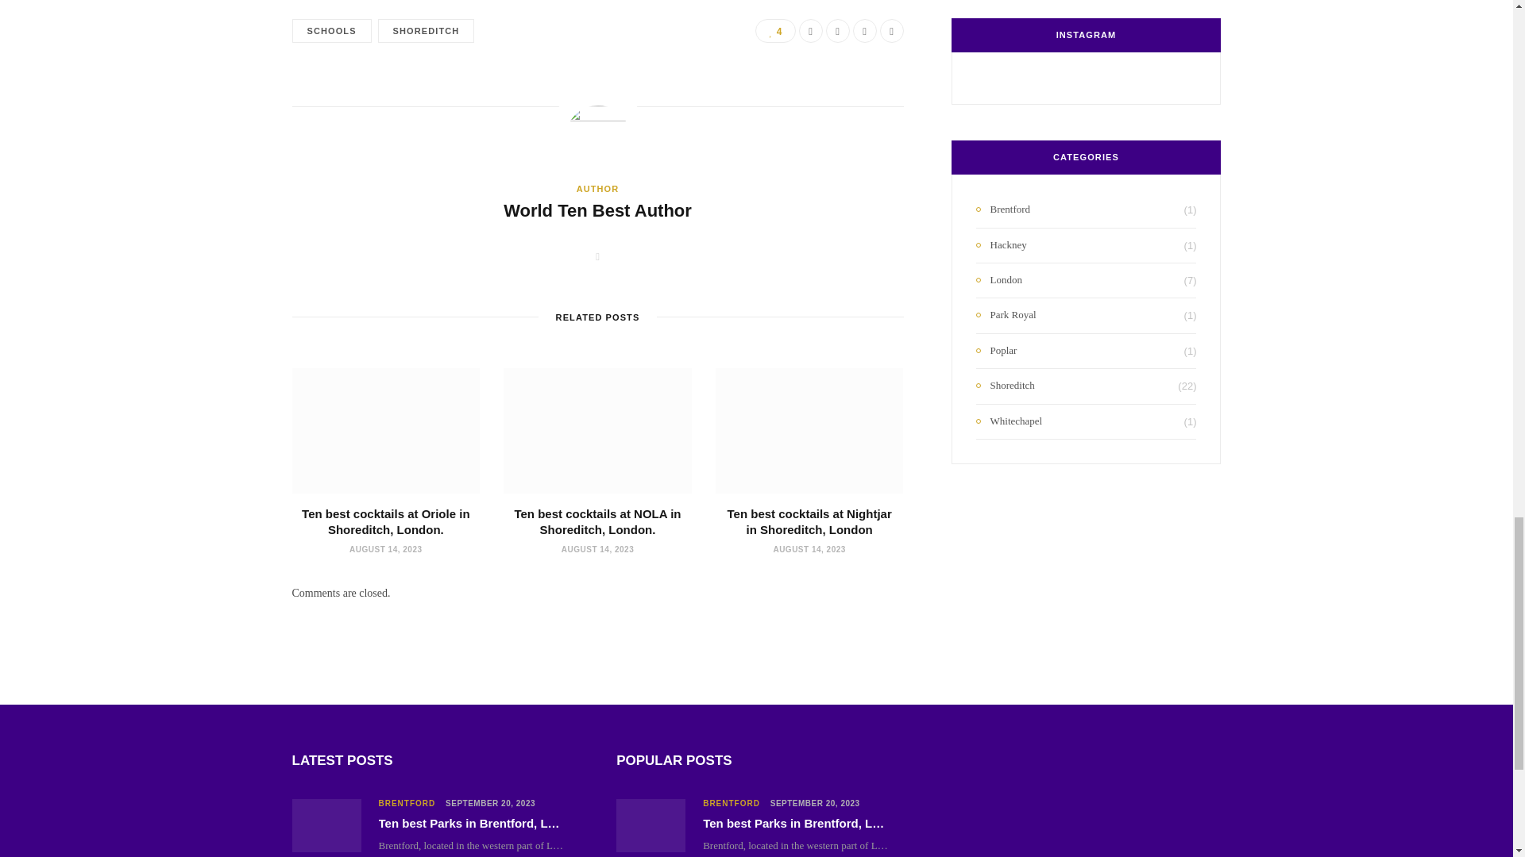 The width and height of the screenshot is (1525, 857). What do you see at coordinates (385, 549) in the screenshot?
I see `AUGUST 14, 2023` at bounding box center [385, 549].